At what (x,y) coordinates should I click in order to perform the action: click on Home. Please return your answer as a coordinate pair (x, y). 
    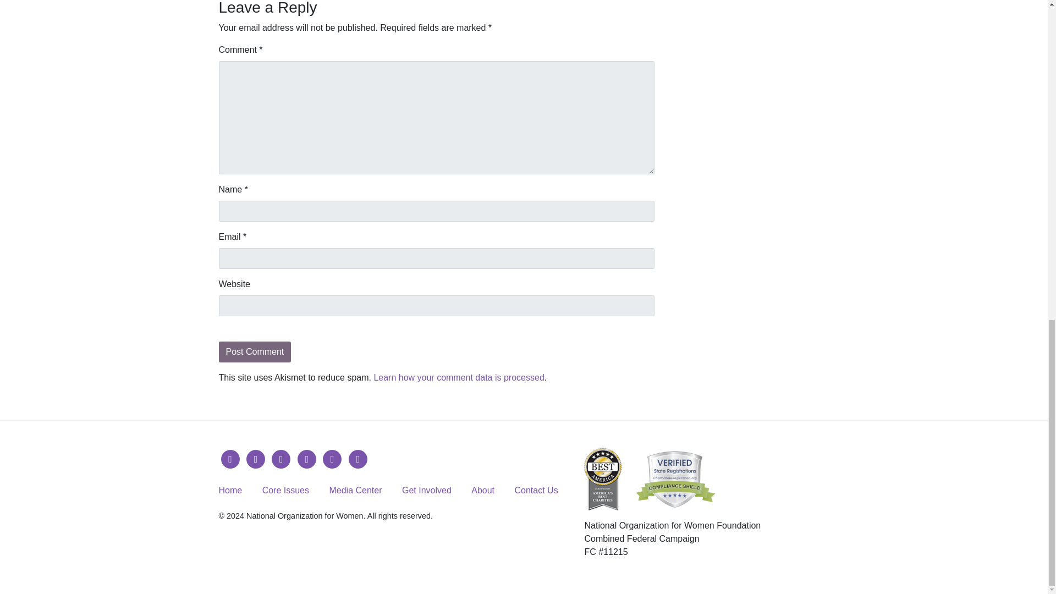
    Looking at the image, I should click on (230, 490).